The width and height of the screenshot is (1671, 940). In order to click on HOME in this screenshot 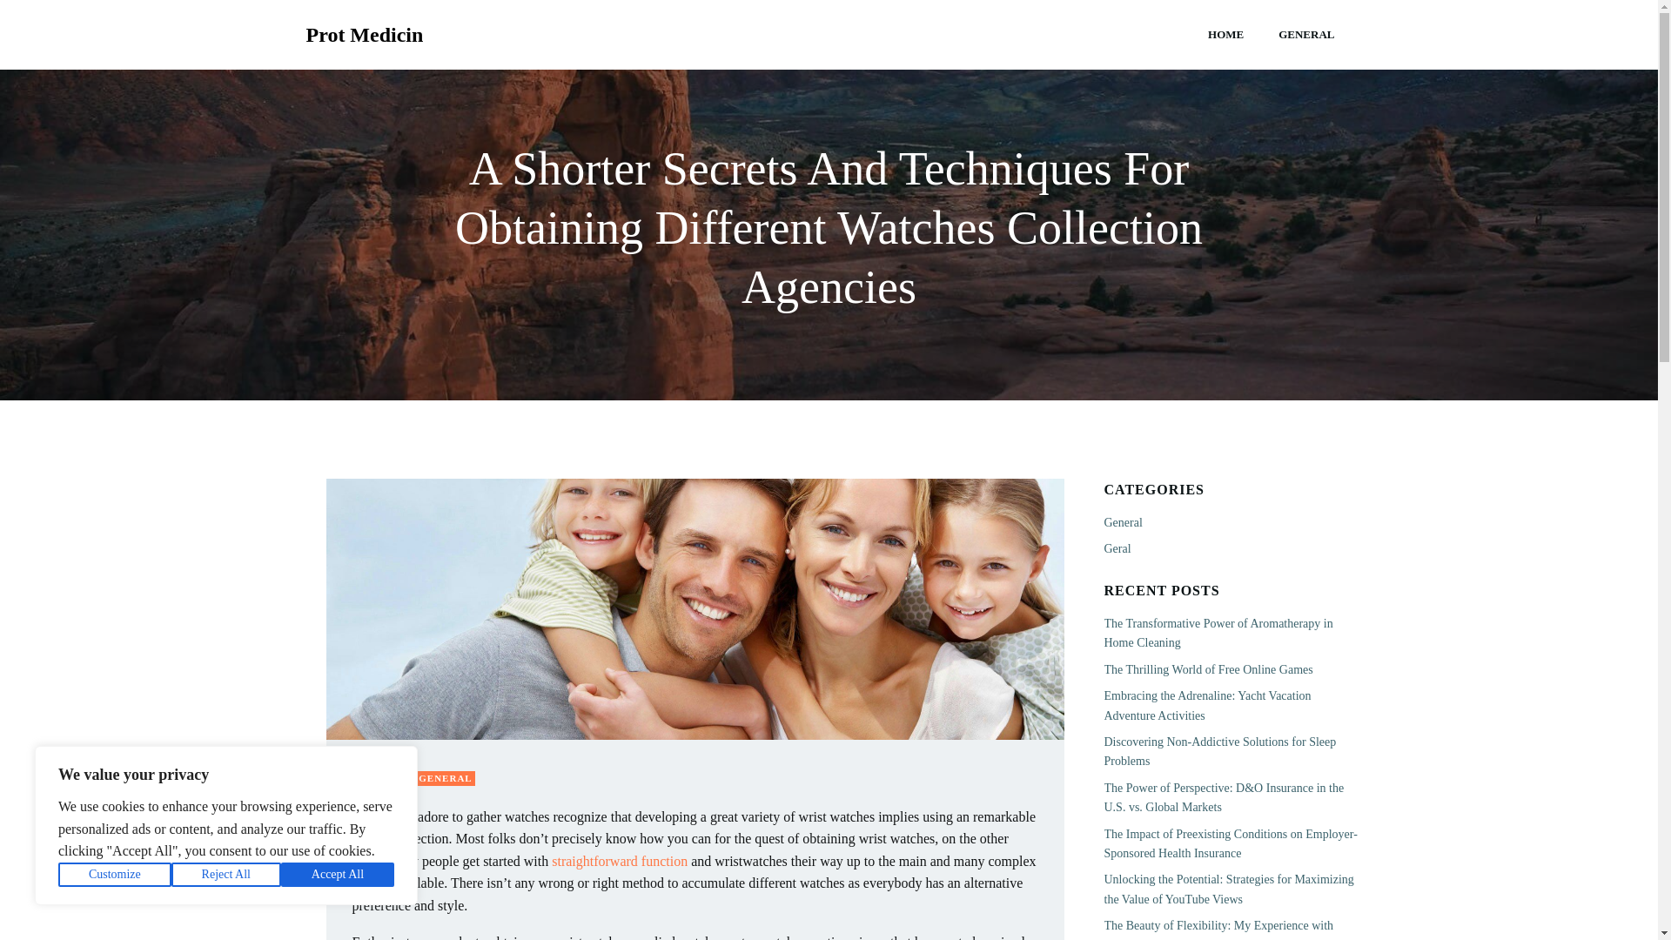, I will do `click(1225, 35)`.